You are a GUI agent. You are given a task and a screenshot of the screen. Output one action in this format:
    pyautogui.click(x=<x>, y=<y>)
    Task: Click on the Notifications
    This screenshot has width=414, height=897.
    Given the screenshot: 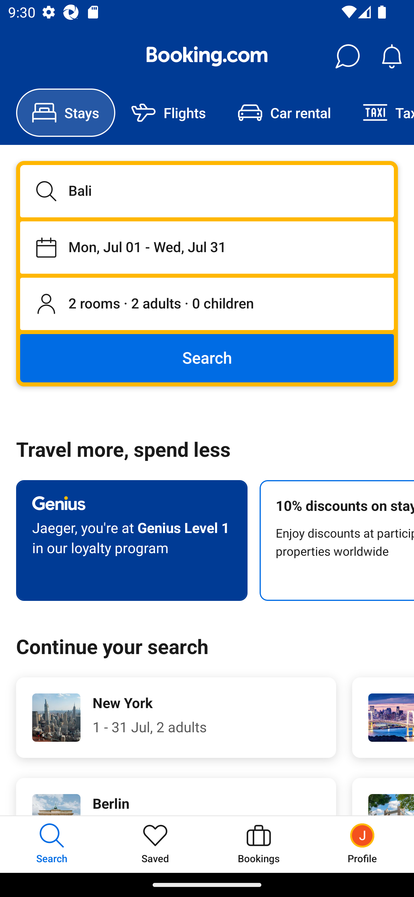 What is the action you would take?
    pyautogui.click(x=392, y=56)
    